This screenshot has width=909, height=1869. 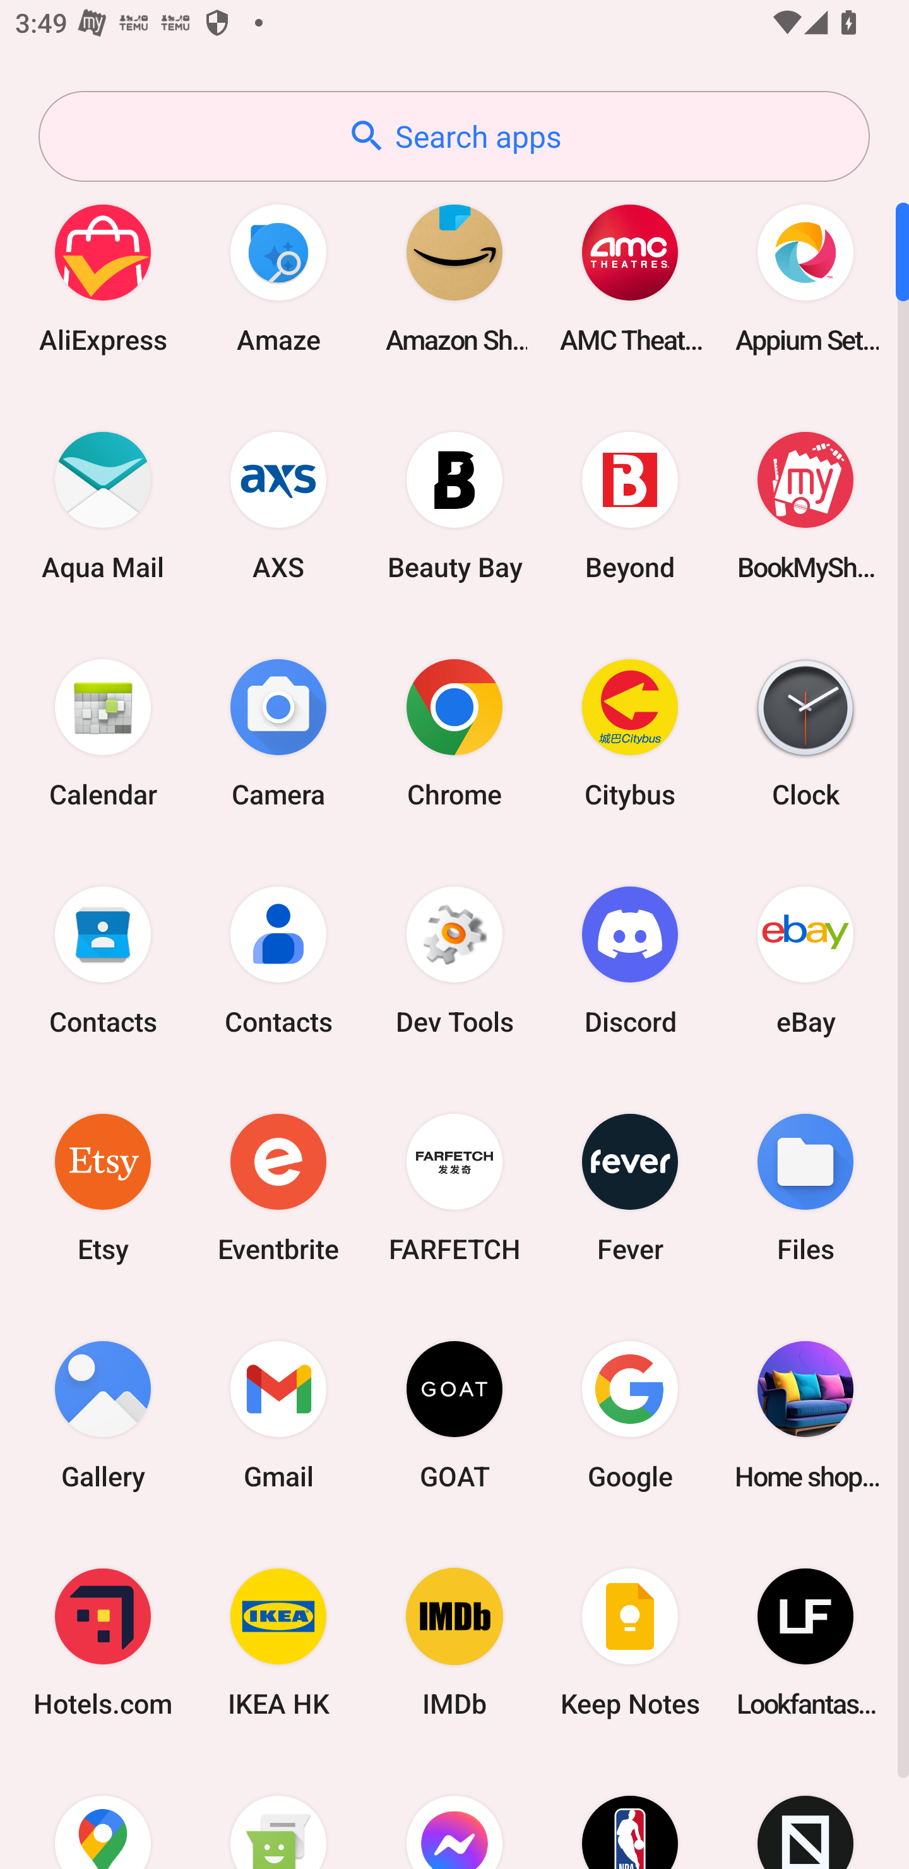 What do you see at coordinates (278, 278) in the screenshot?
I see `Amaze` at bounding box center [278, 278].